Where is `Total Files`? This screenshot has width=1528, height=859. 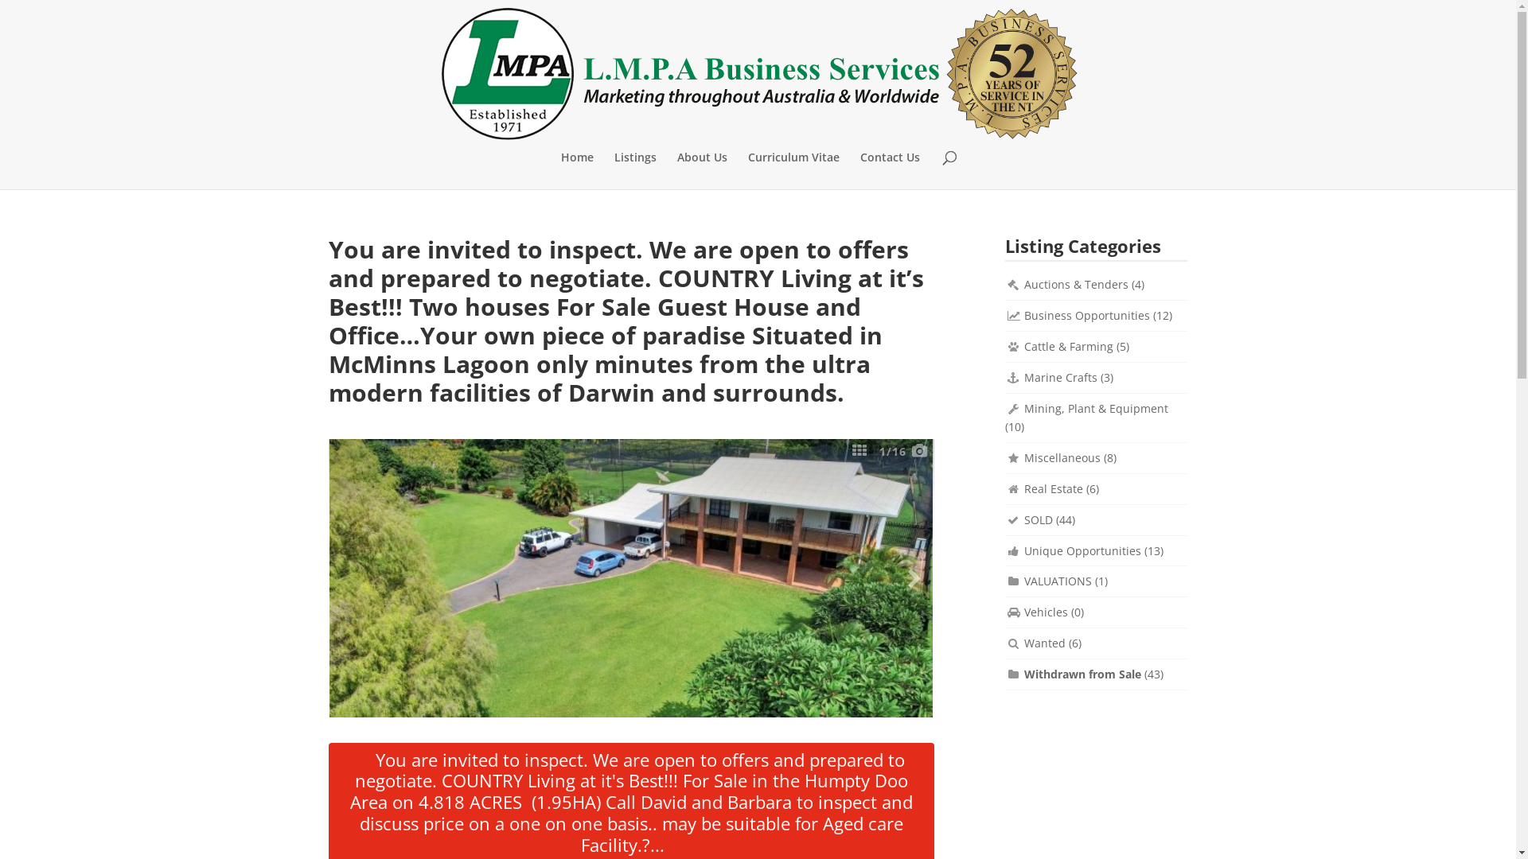 Total Files is located at coordinates (920, 450).